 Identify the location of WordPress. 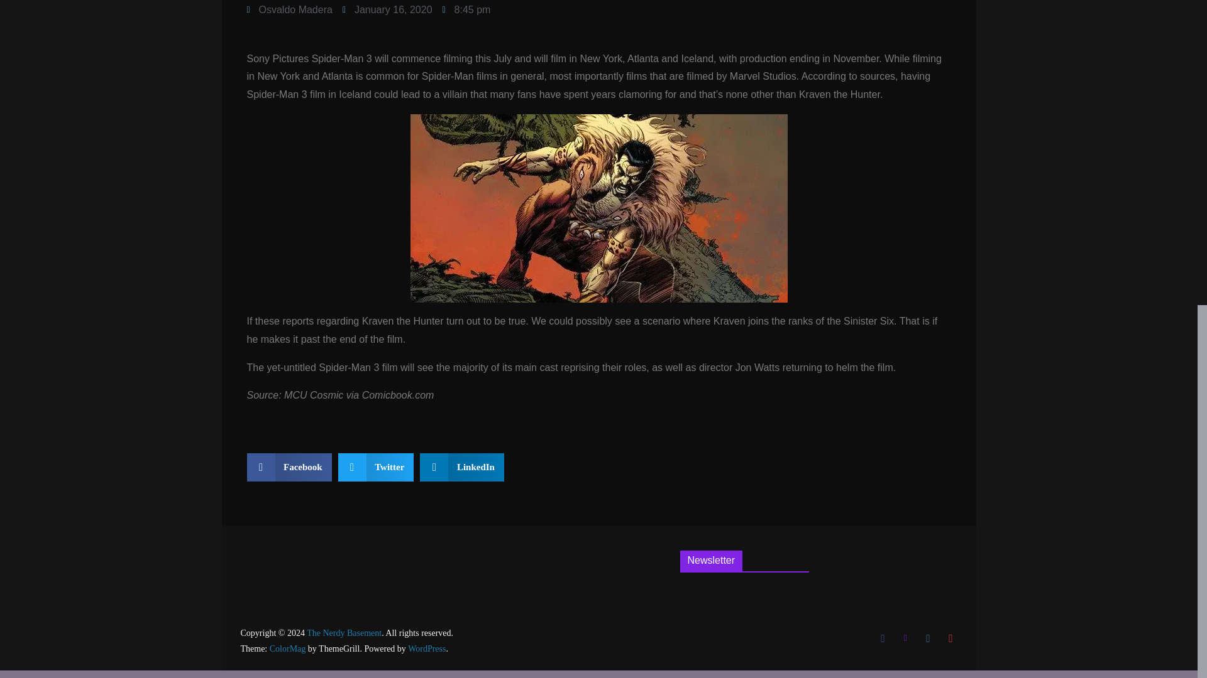
(426, 649).